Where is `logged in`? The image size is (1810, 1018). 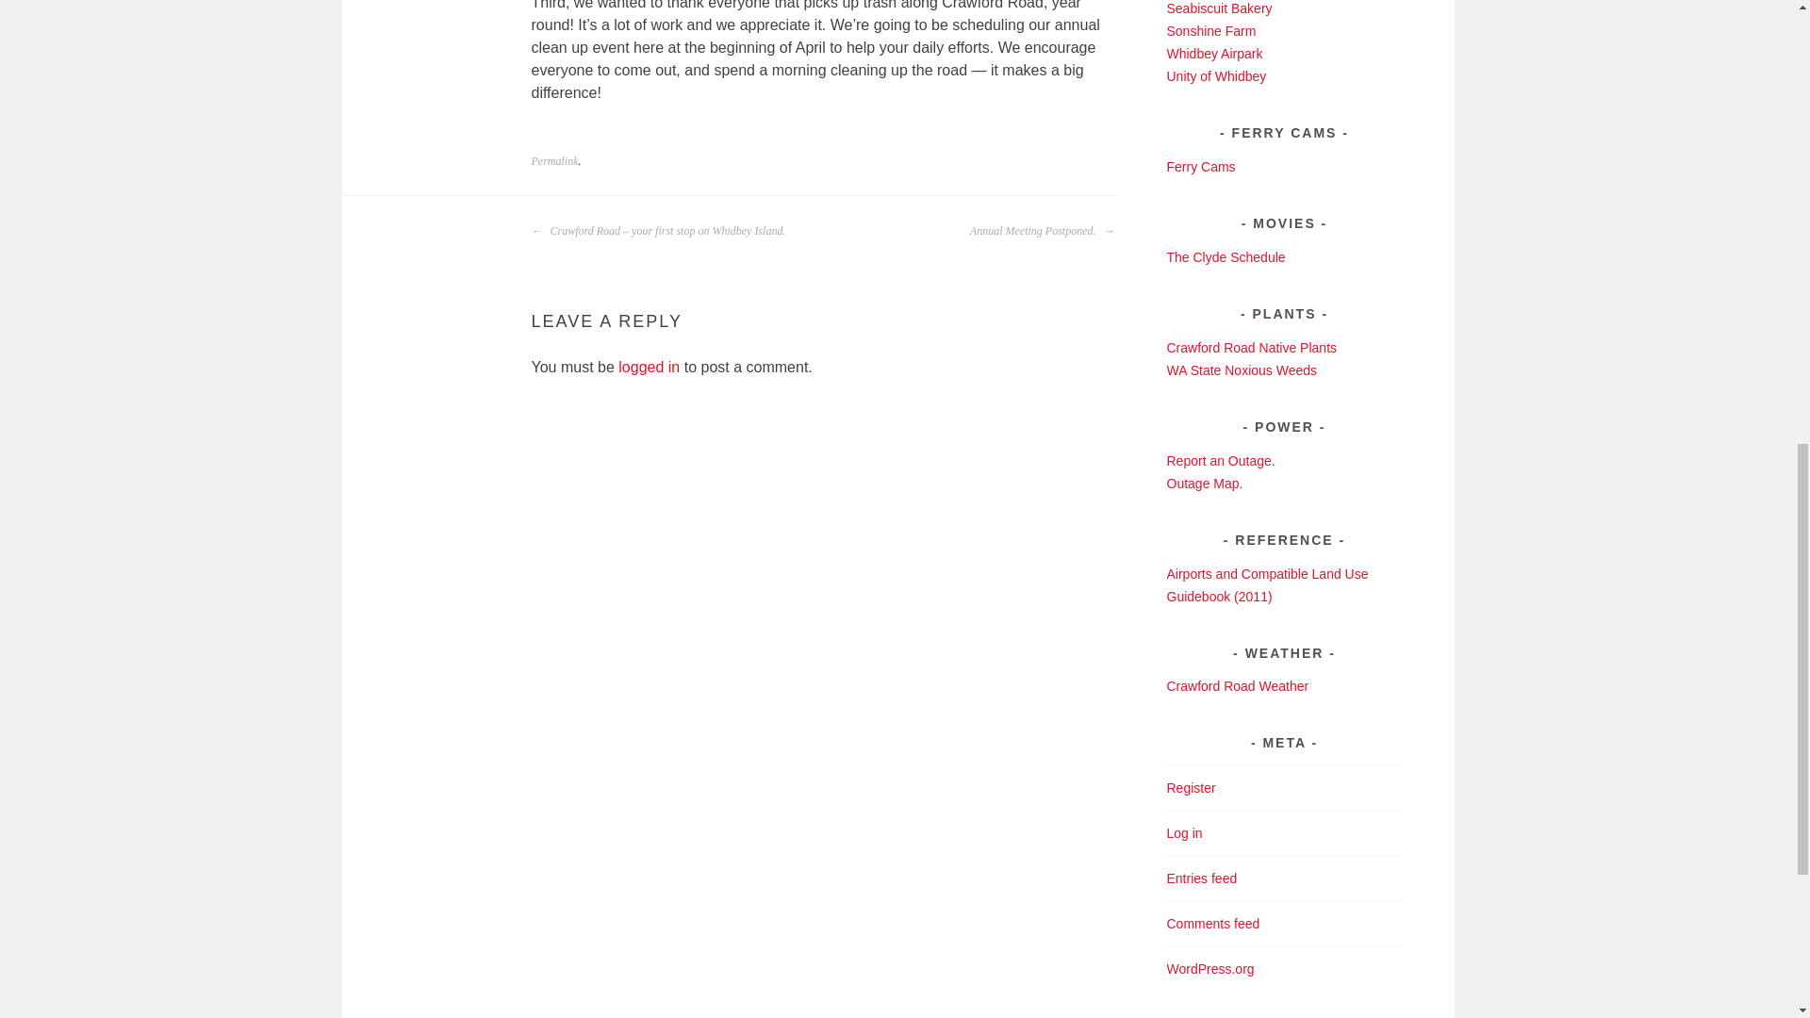 logged in is located at coordinates (649, 368).